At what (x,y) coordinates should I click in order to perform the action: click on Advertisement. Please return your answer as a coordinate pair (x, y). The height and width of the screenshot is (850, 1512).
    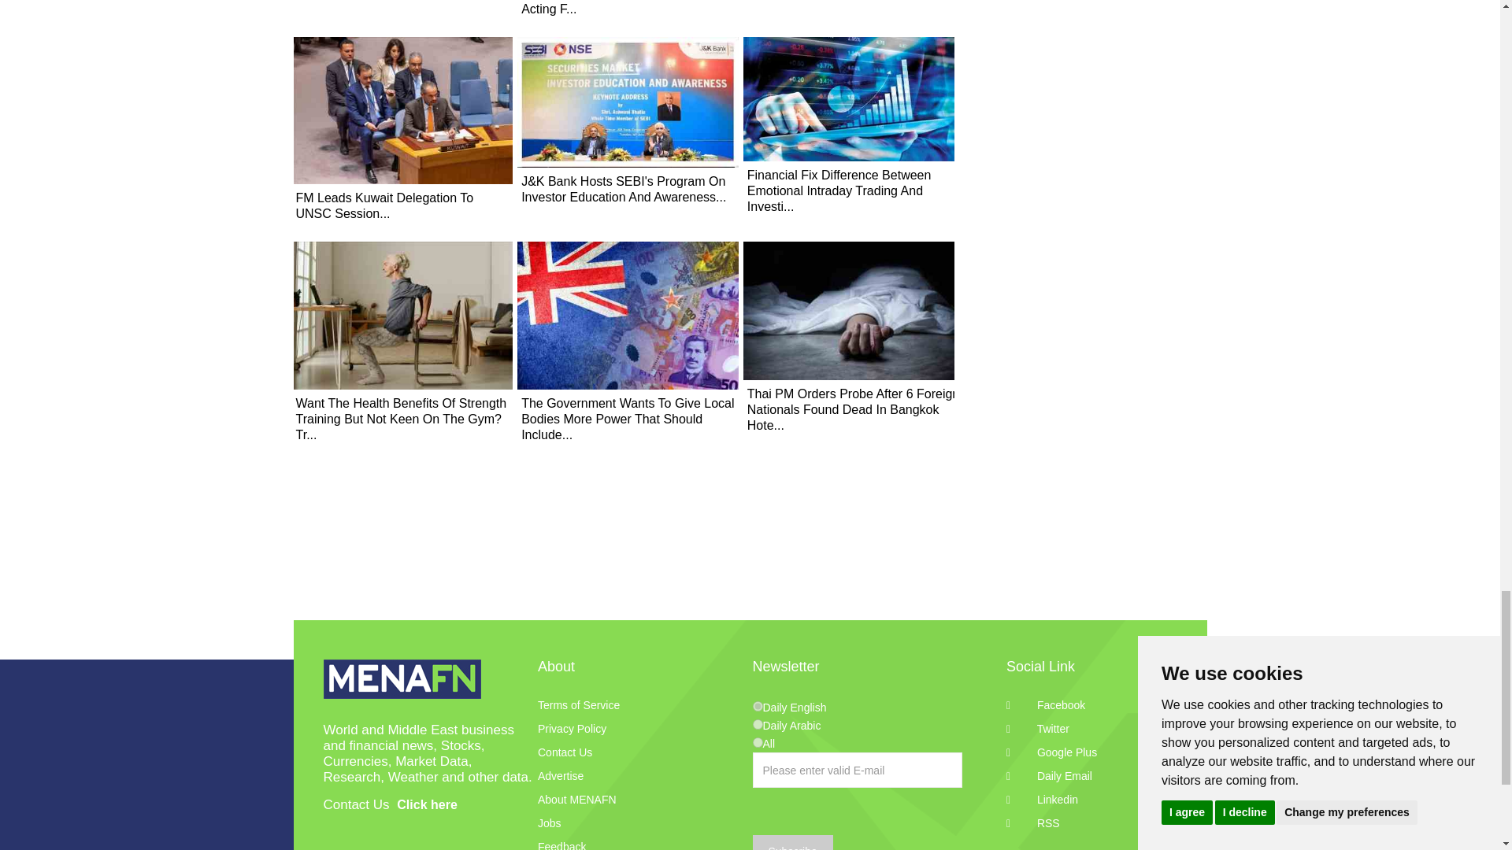
    Looking at the image, I should click on (750, 581).